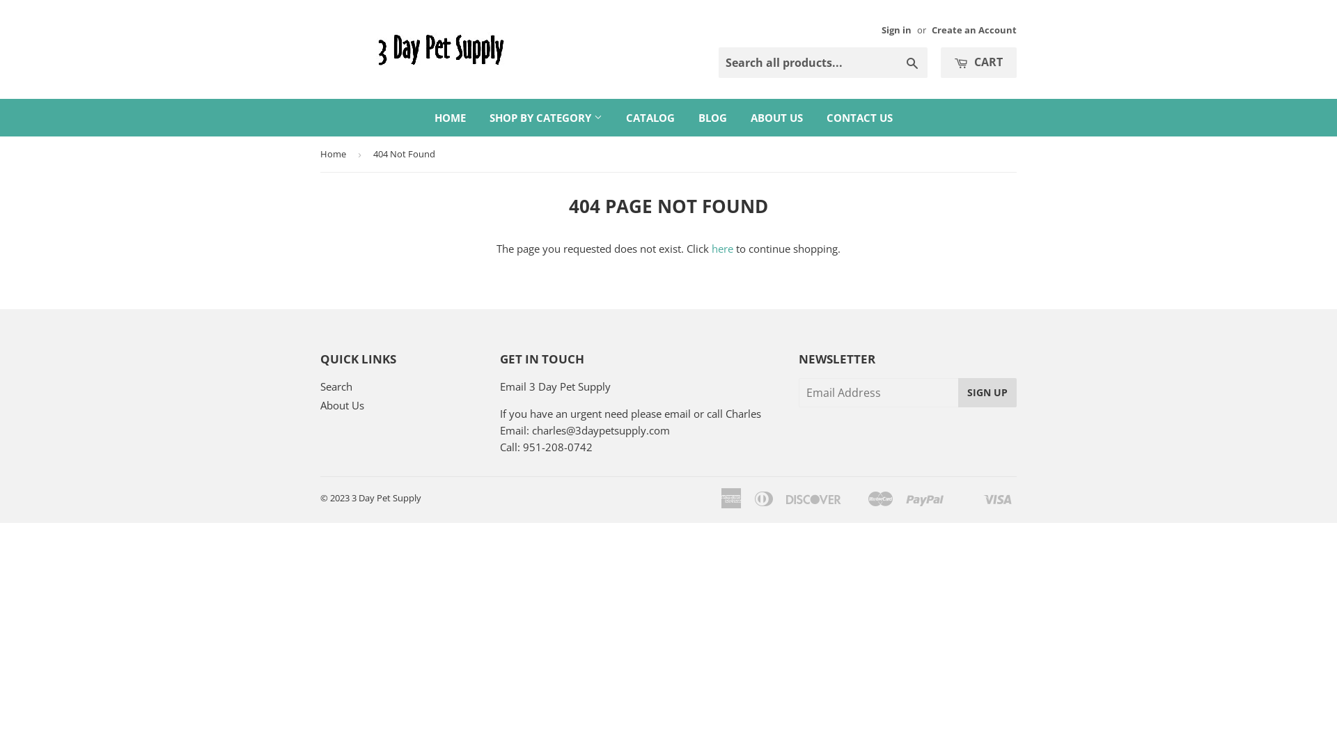  I want to click on CART, so click(979, 63).